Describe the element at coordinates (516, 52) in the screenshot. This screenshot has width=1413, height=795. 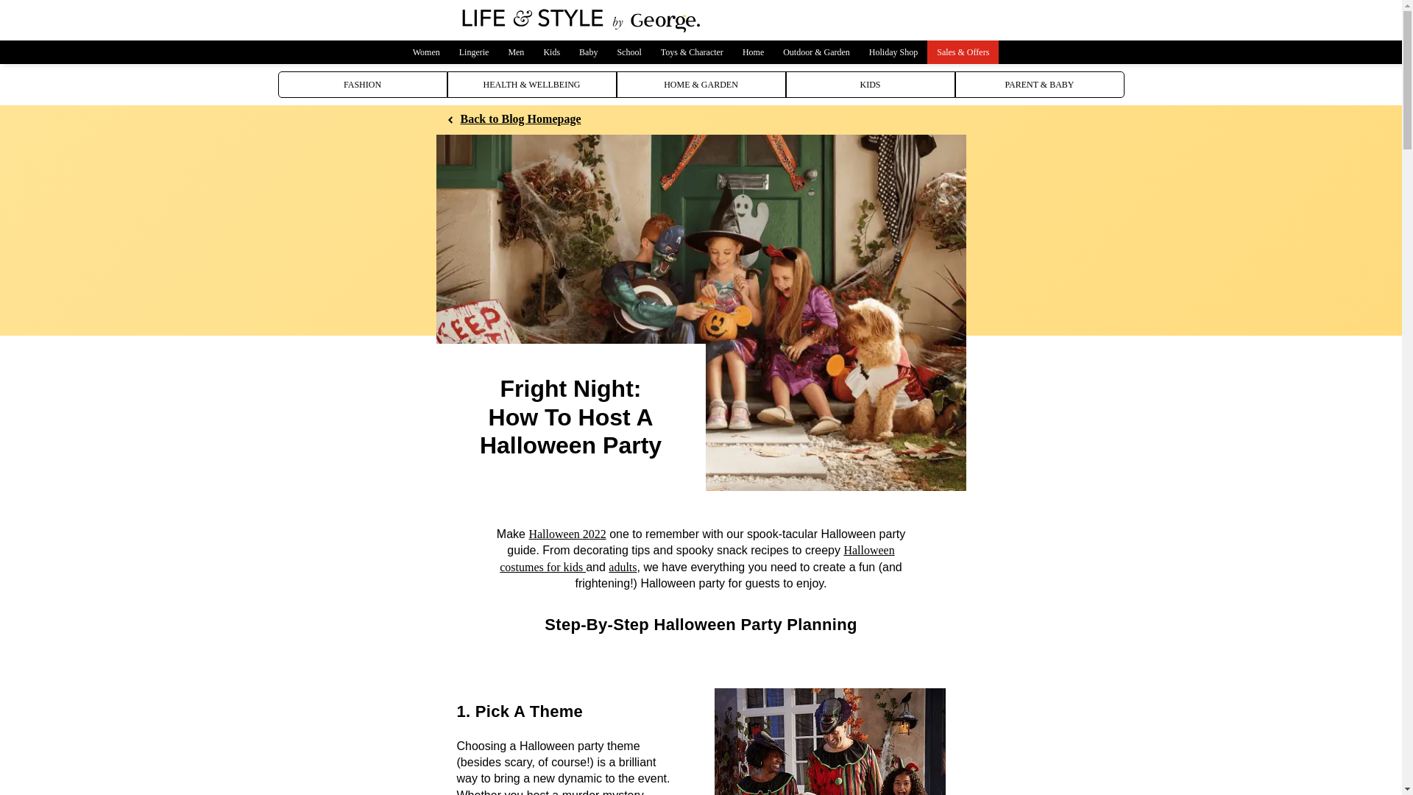
I see `Men` at that location.